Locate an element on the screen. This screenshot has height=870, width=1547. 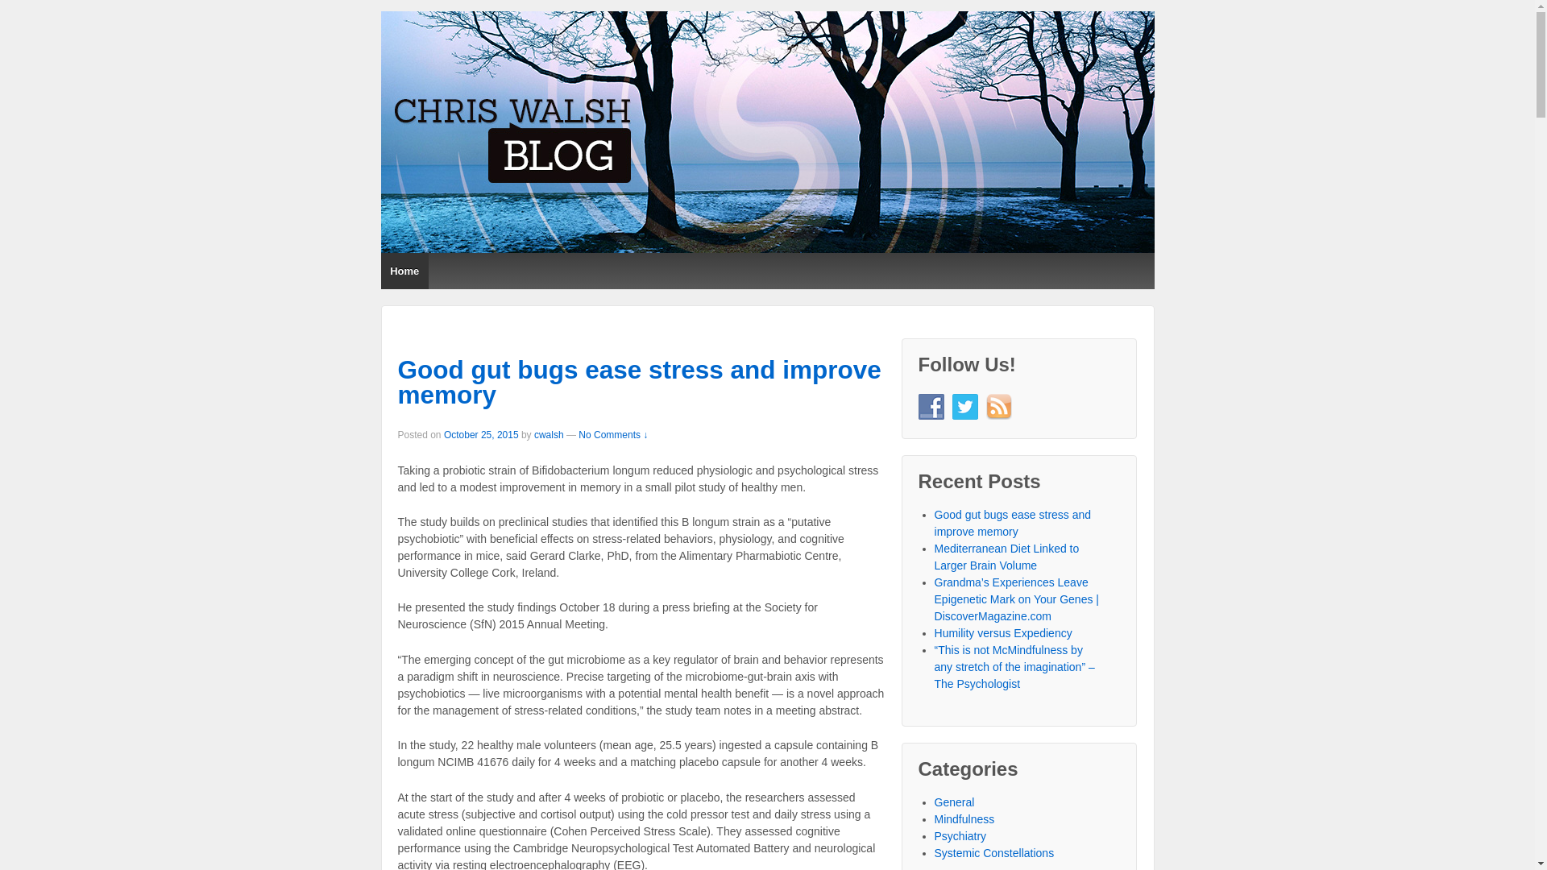
cwalsh is located at coordinates (550, 435).